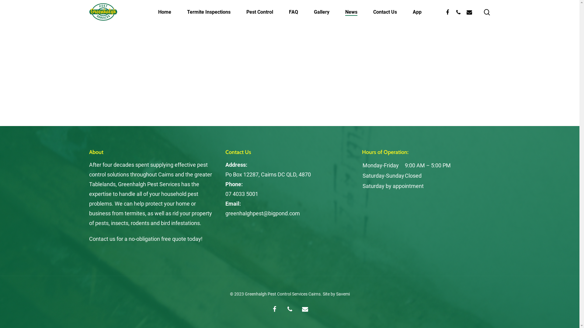  Describe the element at coordinates (322, 12) in the screenshot. I see `Gallery` at that location.